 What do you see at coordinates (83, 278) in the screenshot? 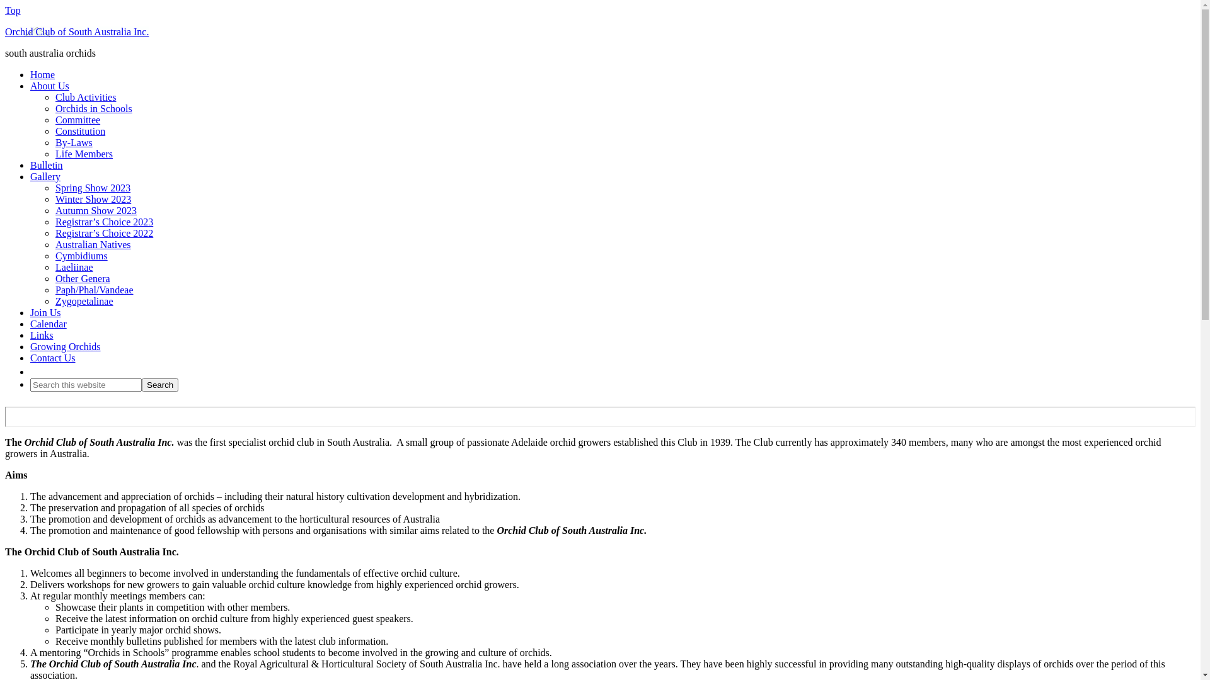
I see `Other Genera` at bounding box center [83, 278].